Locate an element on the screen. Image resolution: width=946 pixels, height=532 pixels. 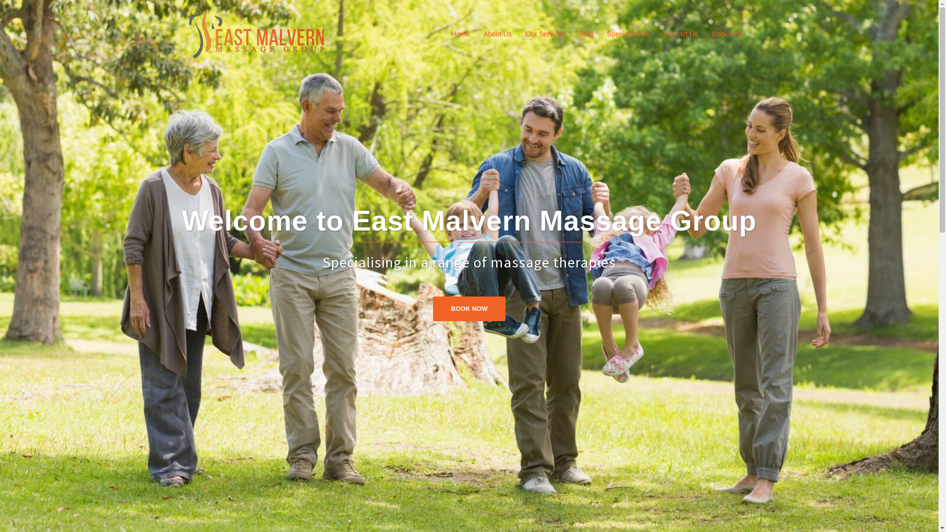
Our Services is located at coordinates (546, 34).